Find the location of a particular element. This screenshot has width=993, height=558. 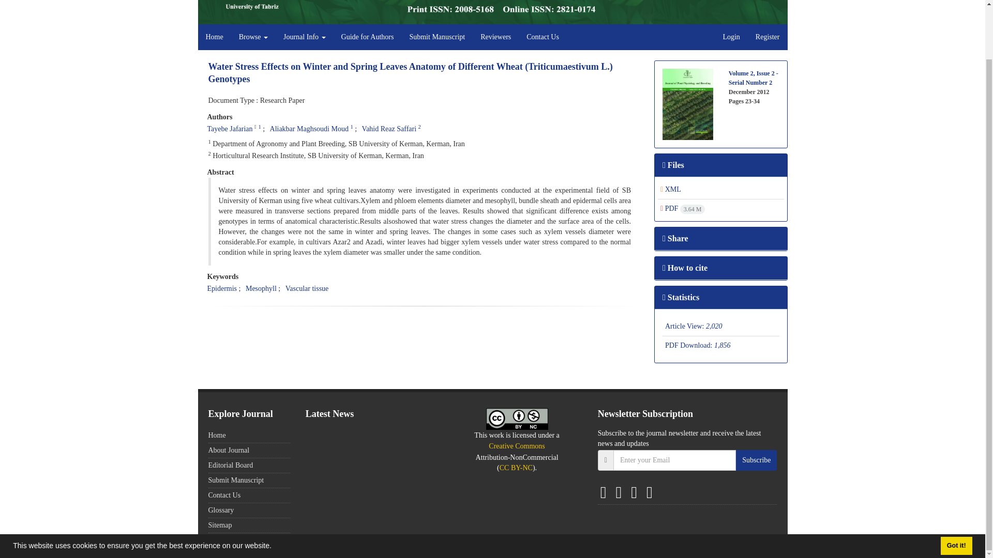

Epidermis is located at coordinates (221, 288).